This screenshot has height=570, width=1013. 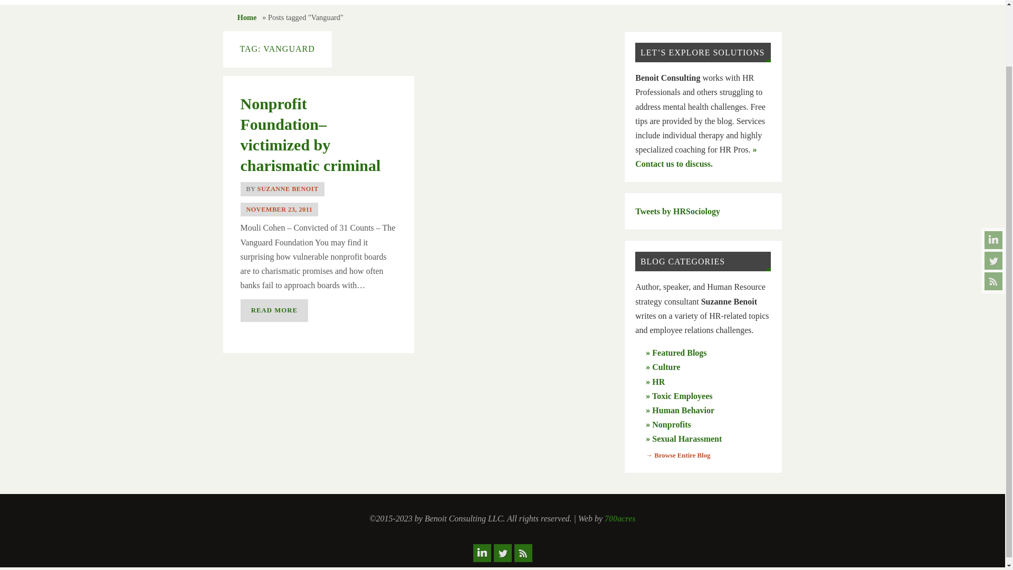 What do you see at coordinates (993, 212) in the screenshot?
I see `RSS Feed` at bounding box center [993, 212].